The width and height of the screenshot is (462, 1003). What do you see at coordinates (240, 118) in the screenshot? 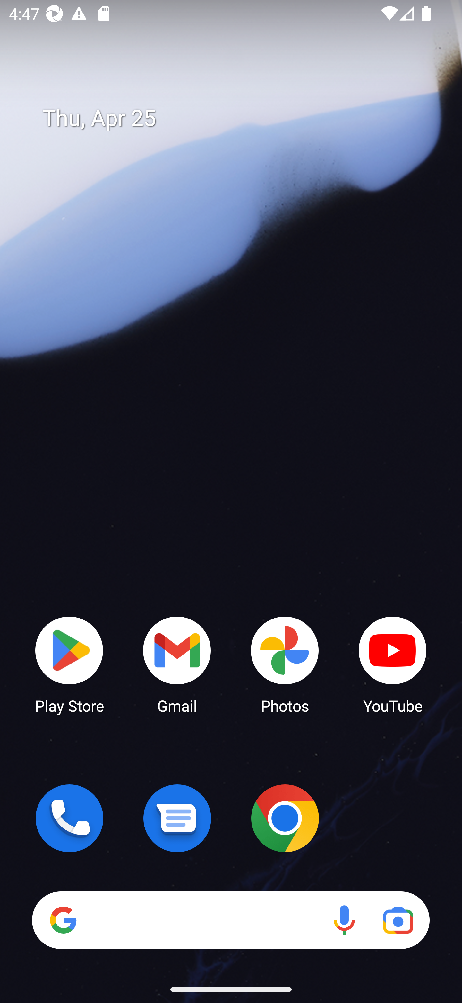
I see `Thu, Apr 25` at bounding box center [240, 118].